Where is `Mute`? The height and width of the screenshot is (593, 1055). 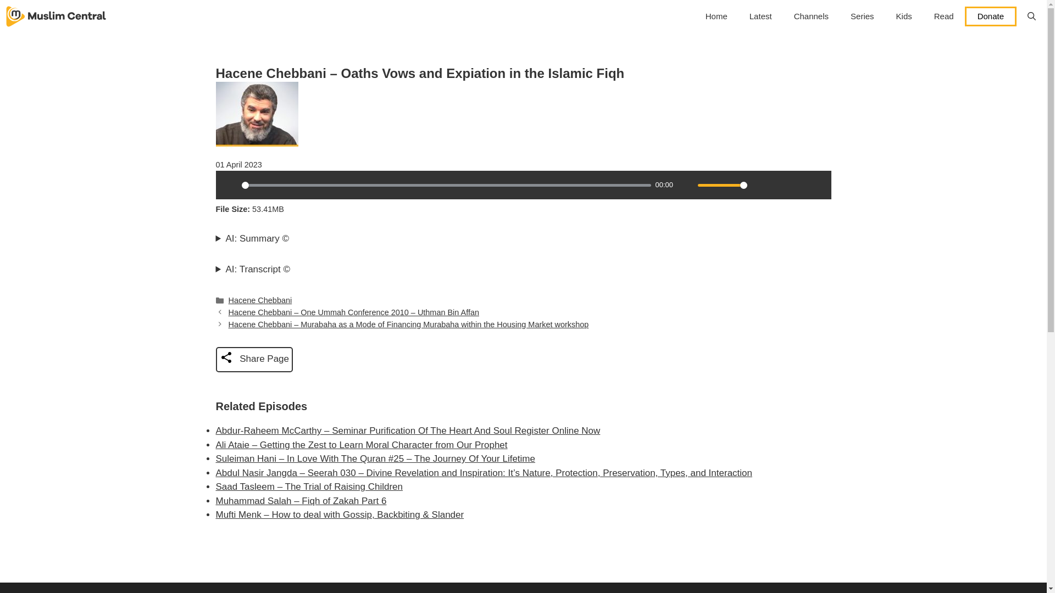
Mute is located at coordinates (686, 184).